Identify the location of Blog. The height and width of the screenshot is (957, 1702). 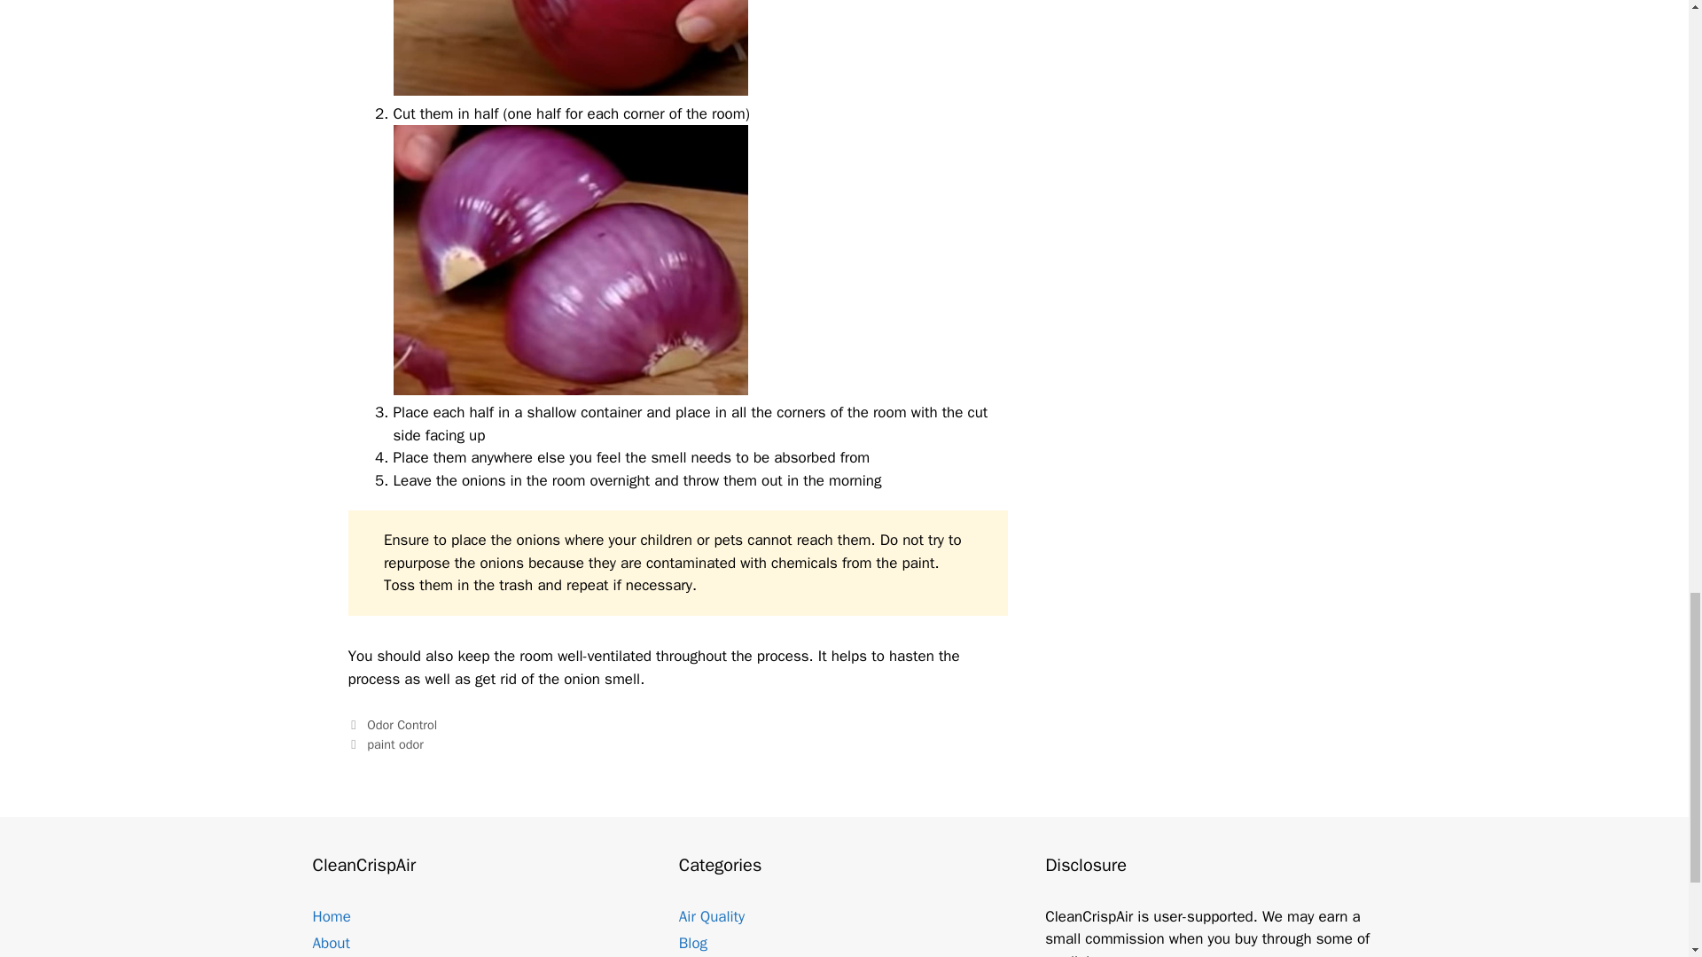
(693, 943).